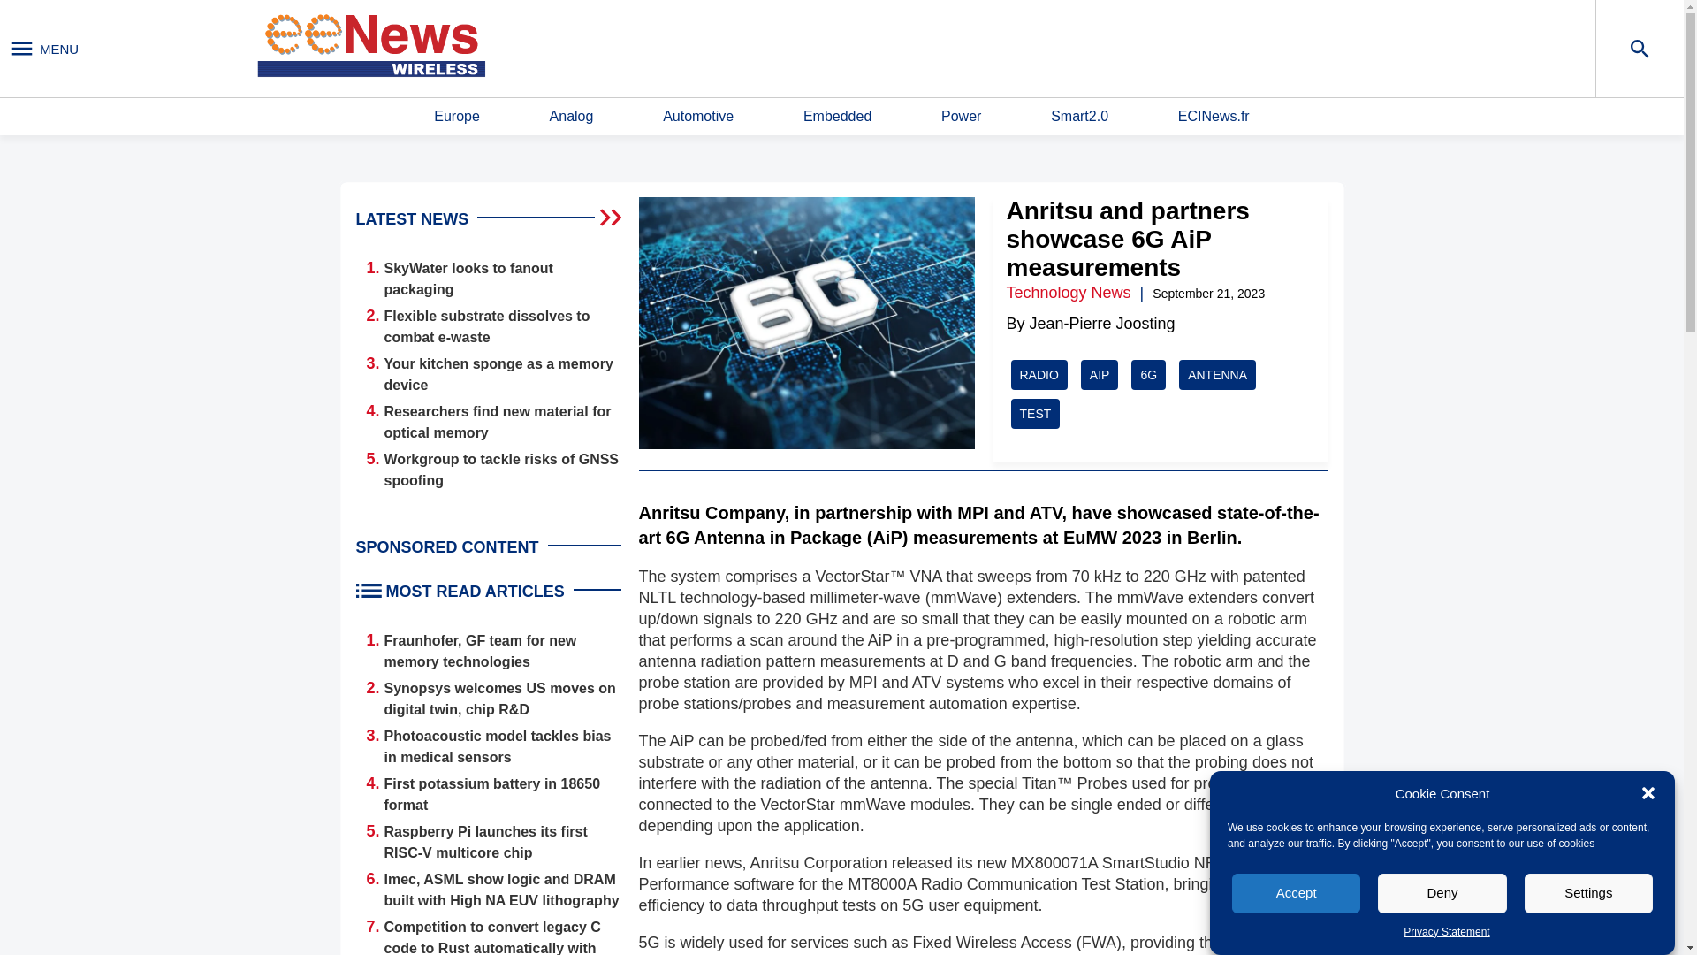 The image size is (1697, 955). What do you see at coordinates (1078, 117) in the screenshot?
I see `Smart2.0` at bounding box center [1078, 117].